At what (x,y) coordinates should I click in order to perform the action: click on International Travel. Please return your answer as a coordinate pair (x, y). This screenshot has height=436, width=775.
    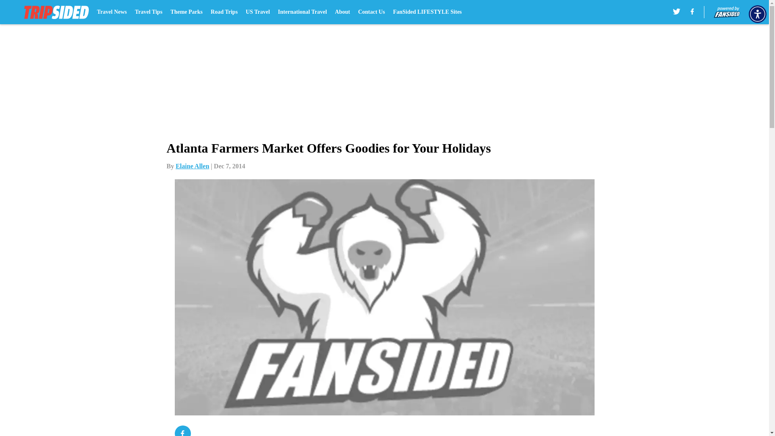
    Looking at the image, I should click on (303, 12).